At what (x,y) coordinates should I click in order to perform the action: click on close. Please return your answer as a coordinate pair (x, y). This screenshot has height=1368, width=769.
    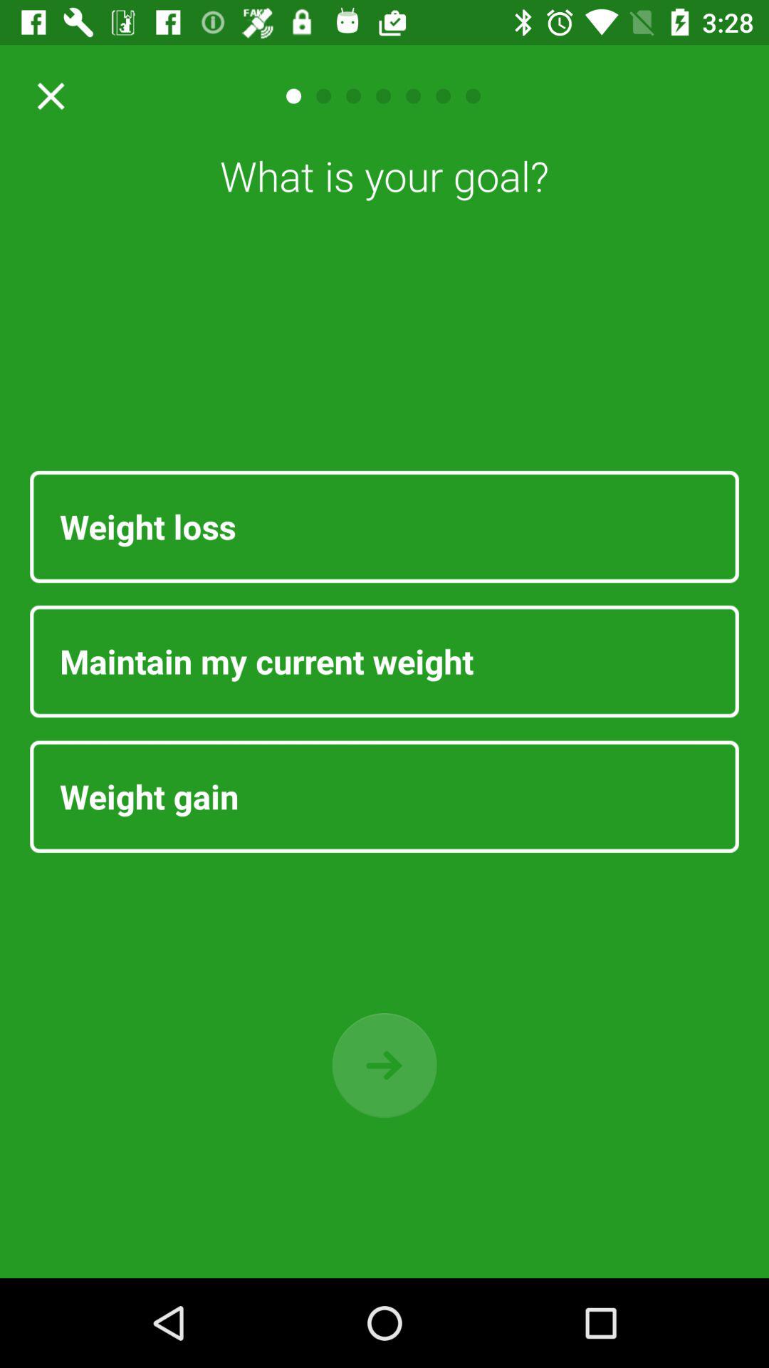
    Looking at the image, I should click on (46, 96).